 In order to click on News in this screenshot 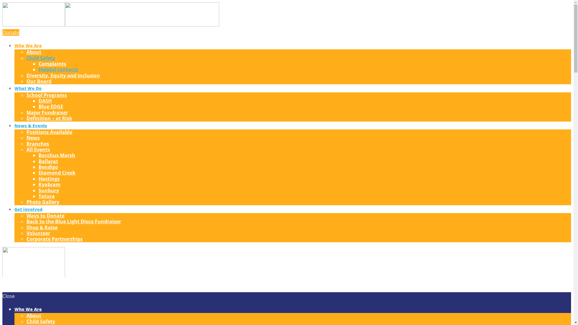, I will do `click(33, 138)`.